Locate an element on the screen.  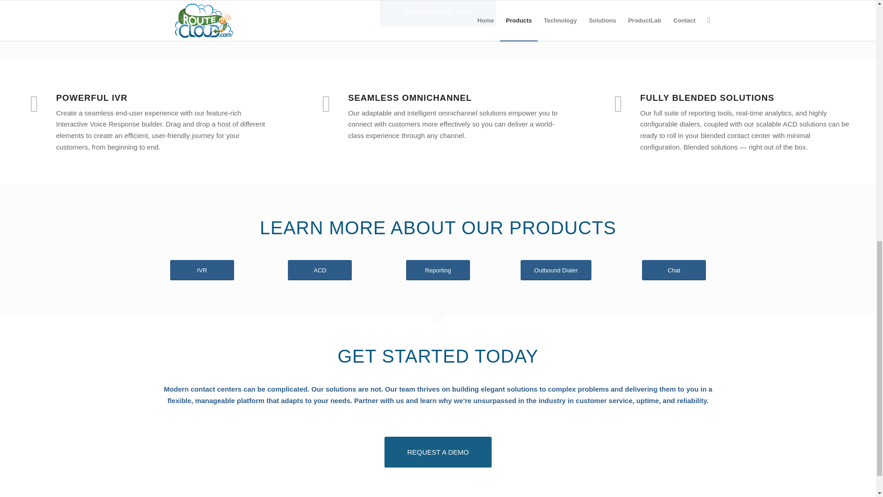
UPGRADE AND SAVE is located at coordinates (437, 13).